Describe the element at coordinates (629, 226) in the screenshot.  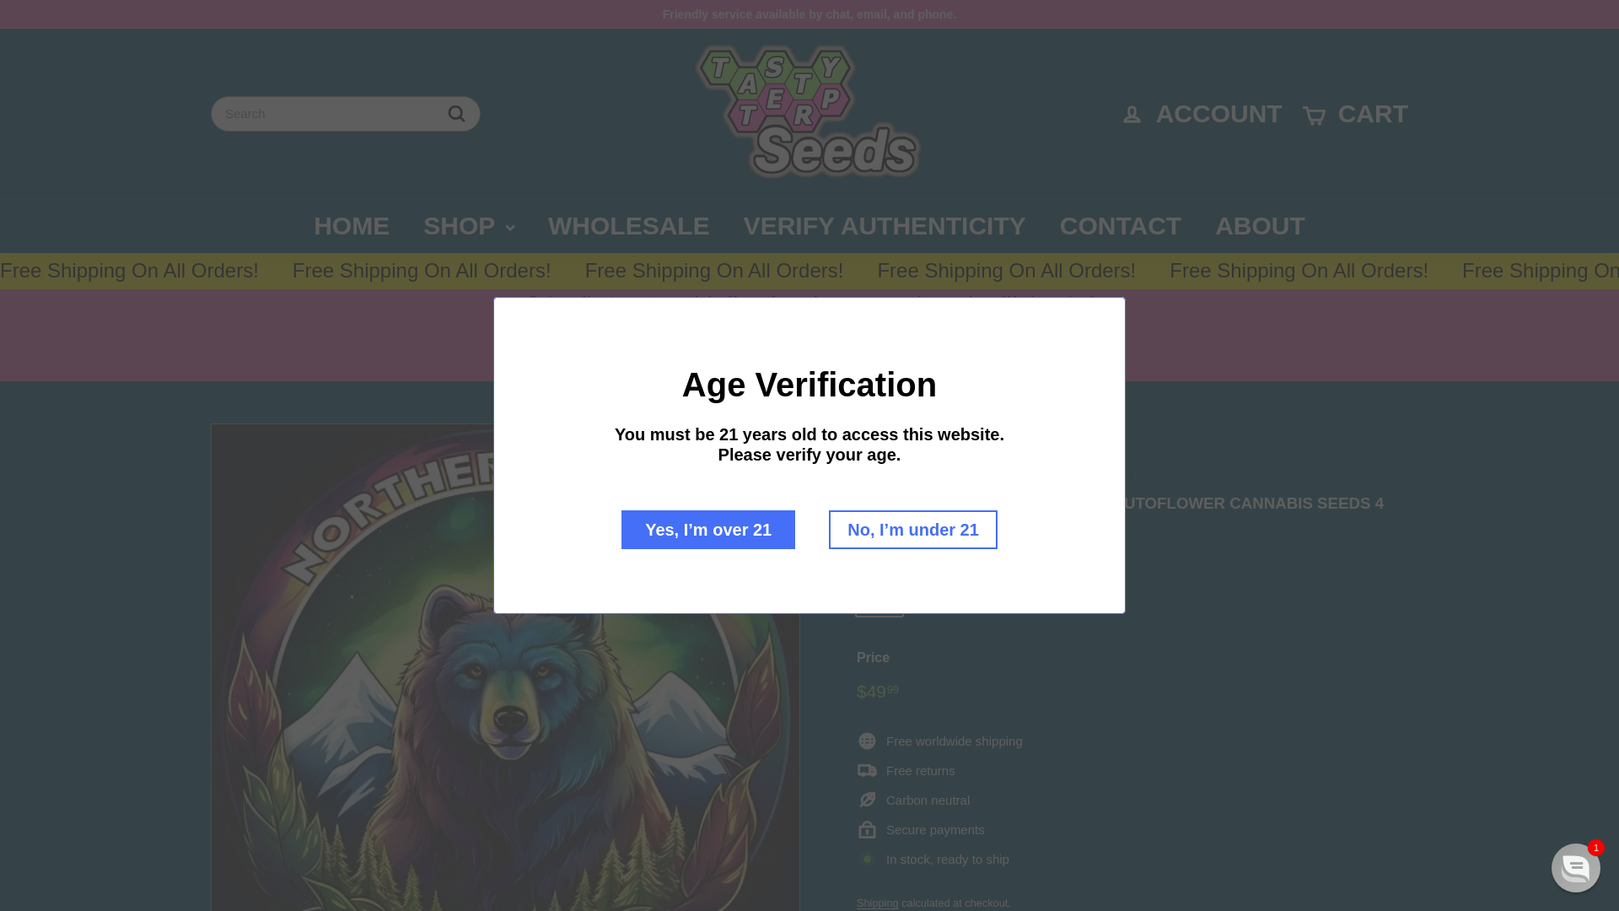
I see `WHOLESALE` at that location.